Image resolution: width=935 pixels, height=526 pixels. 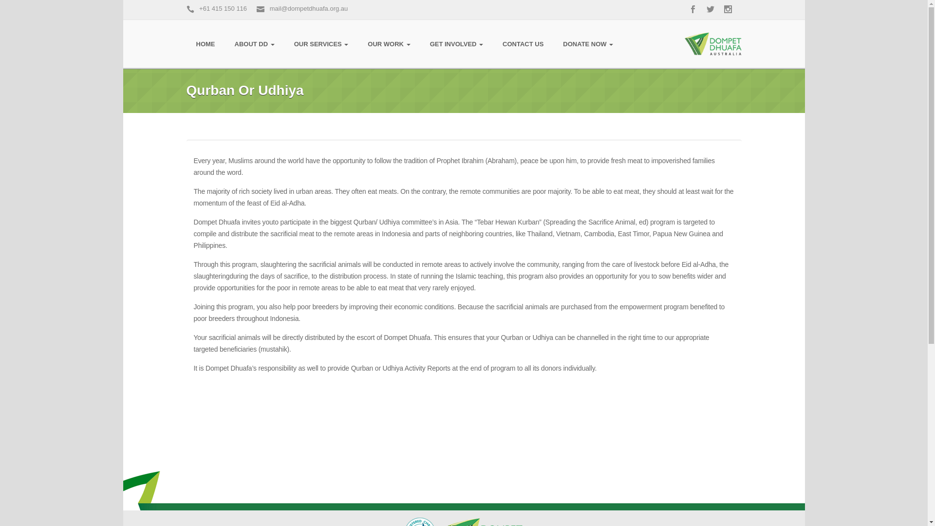 What do you see at coordinates (588, 44) in the screenshot?
I see `DONATE NOW` at bounding box center [588, 44].